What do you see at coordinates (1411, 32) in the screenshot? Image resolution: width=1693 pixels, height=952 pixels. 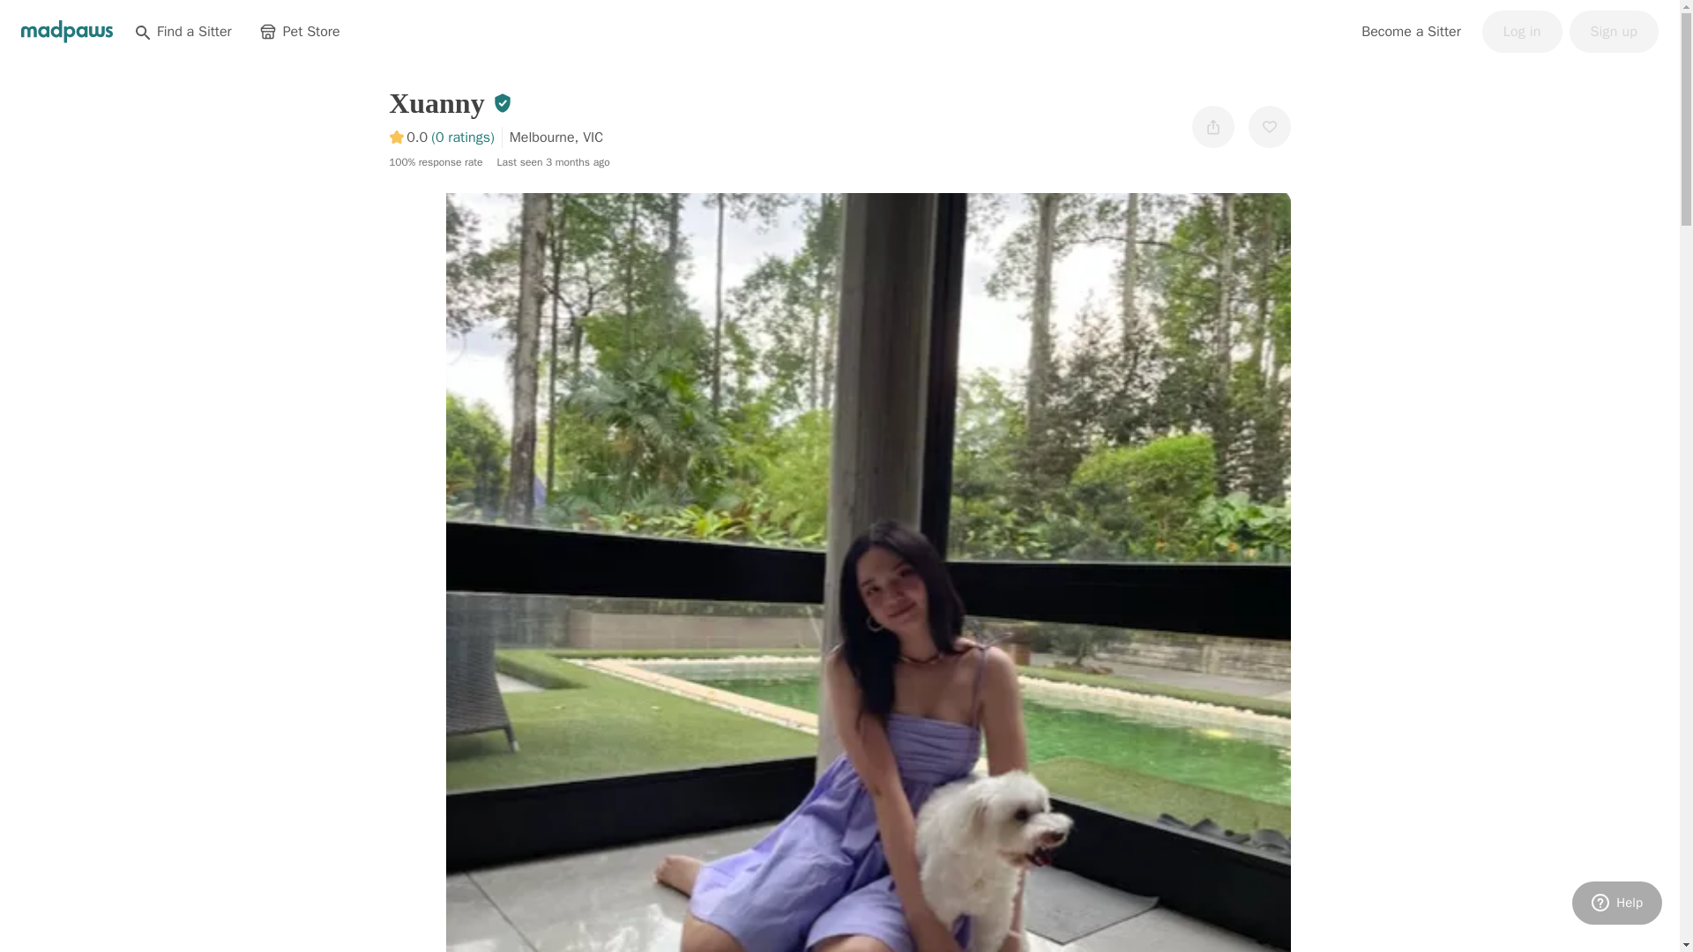 I see `Become a Sitter` at bounding box center [1411, 32].